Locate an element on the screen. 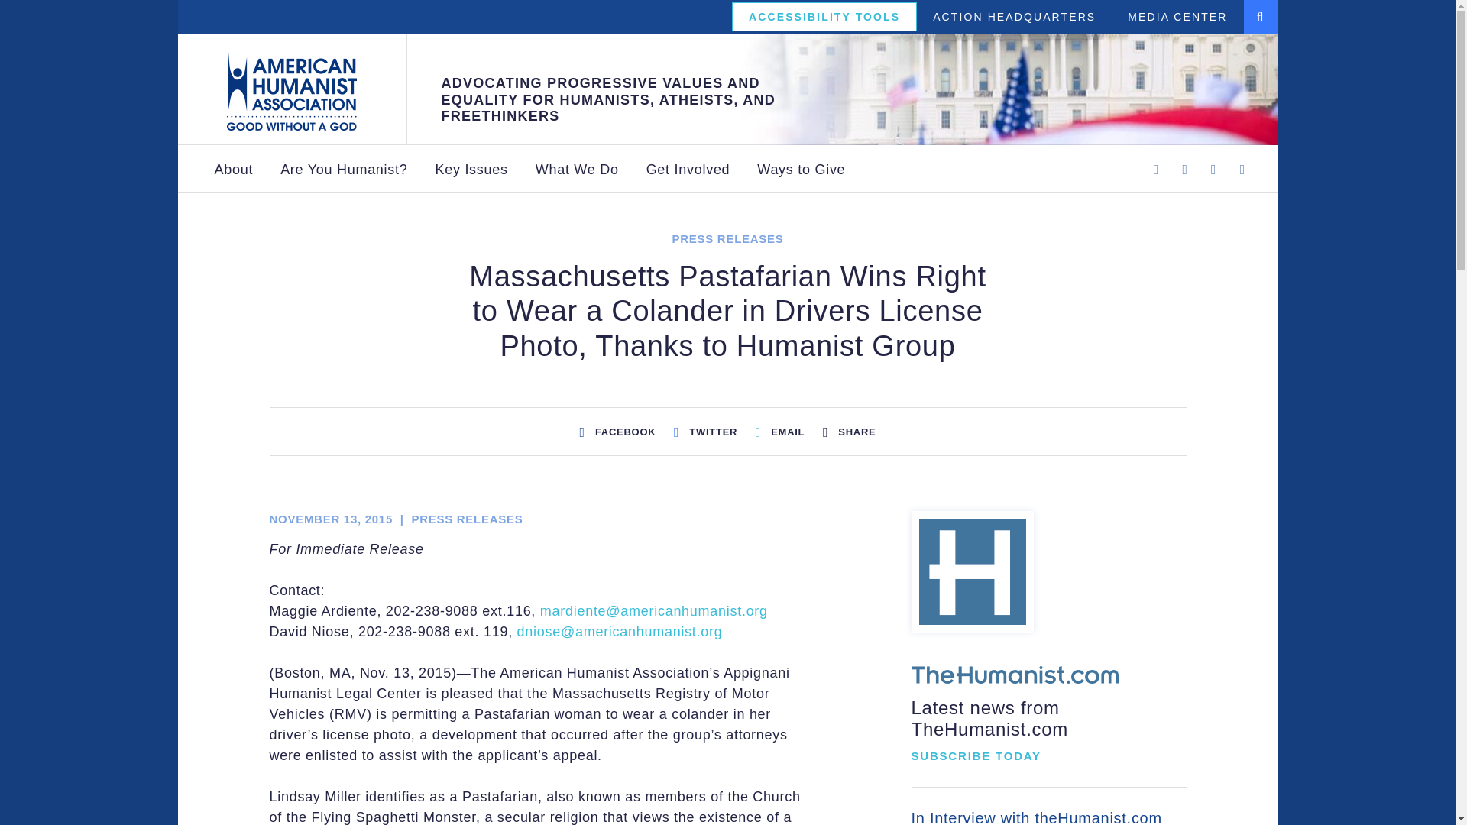 The height and width of the screenshot is (825, 1467). Key Issues is located at coordinates (471, 170).